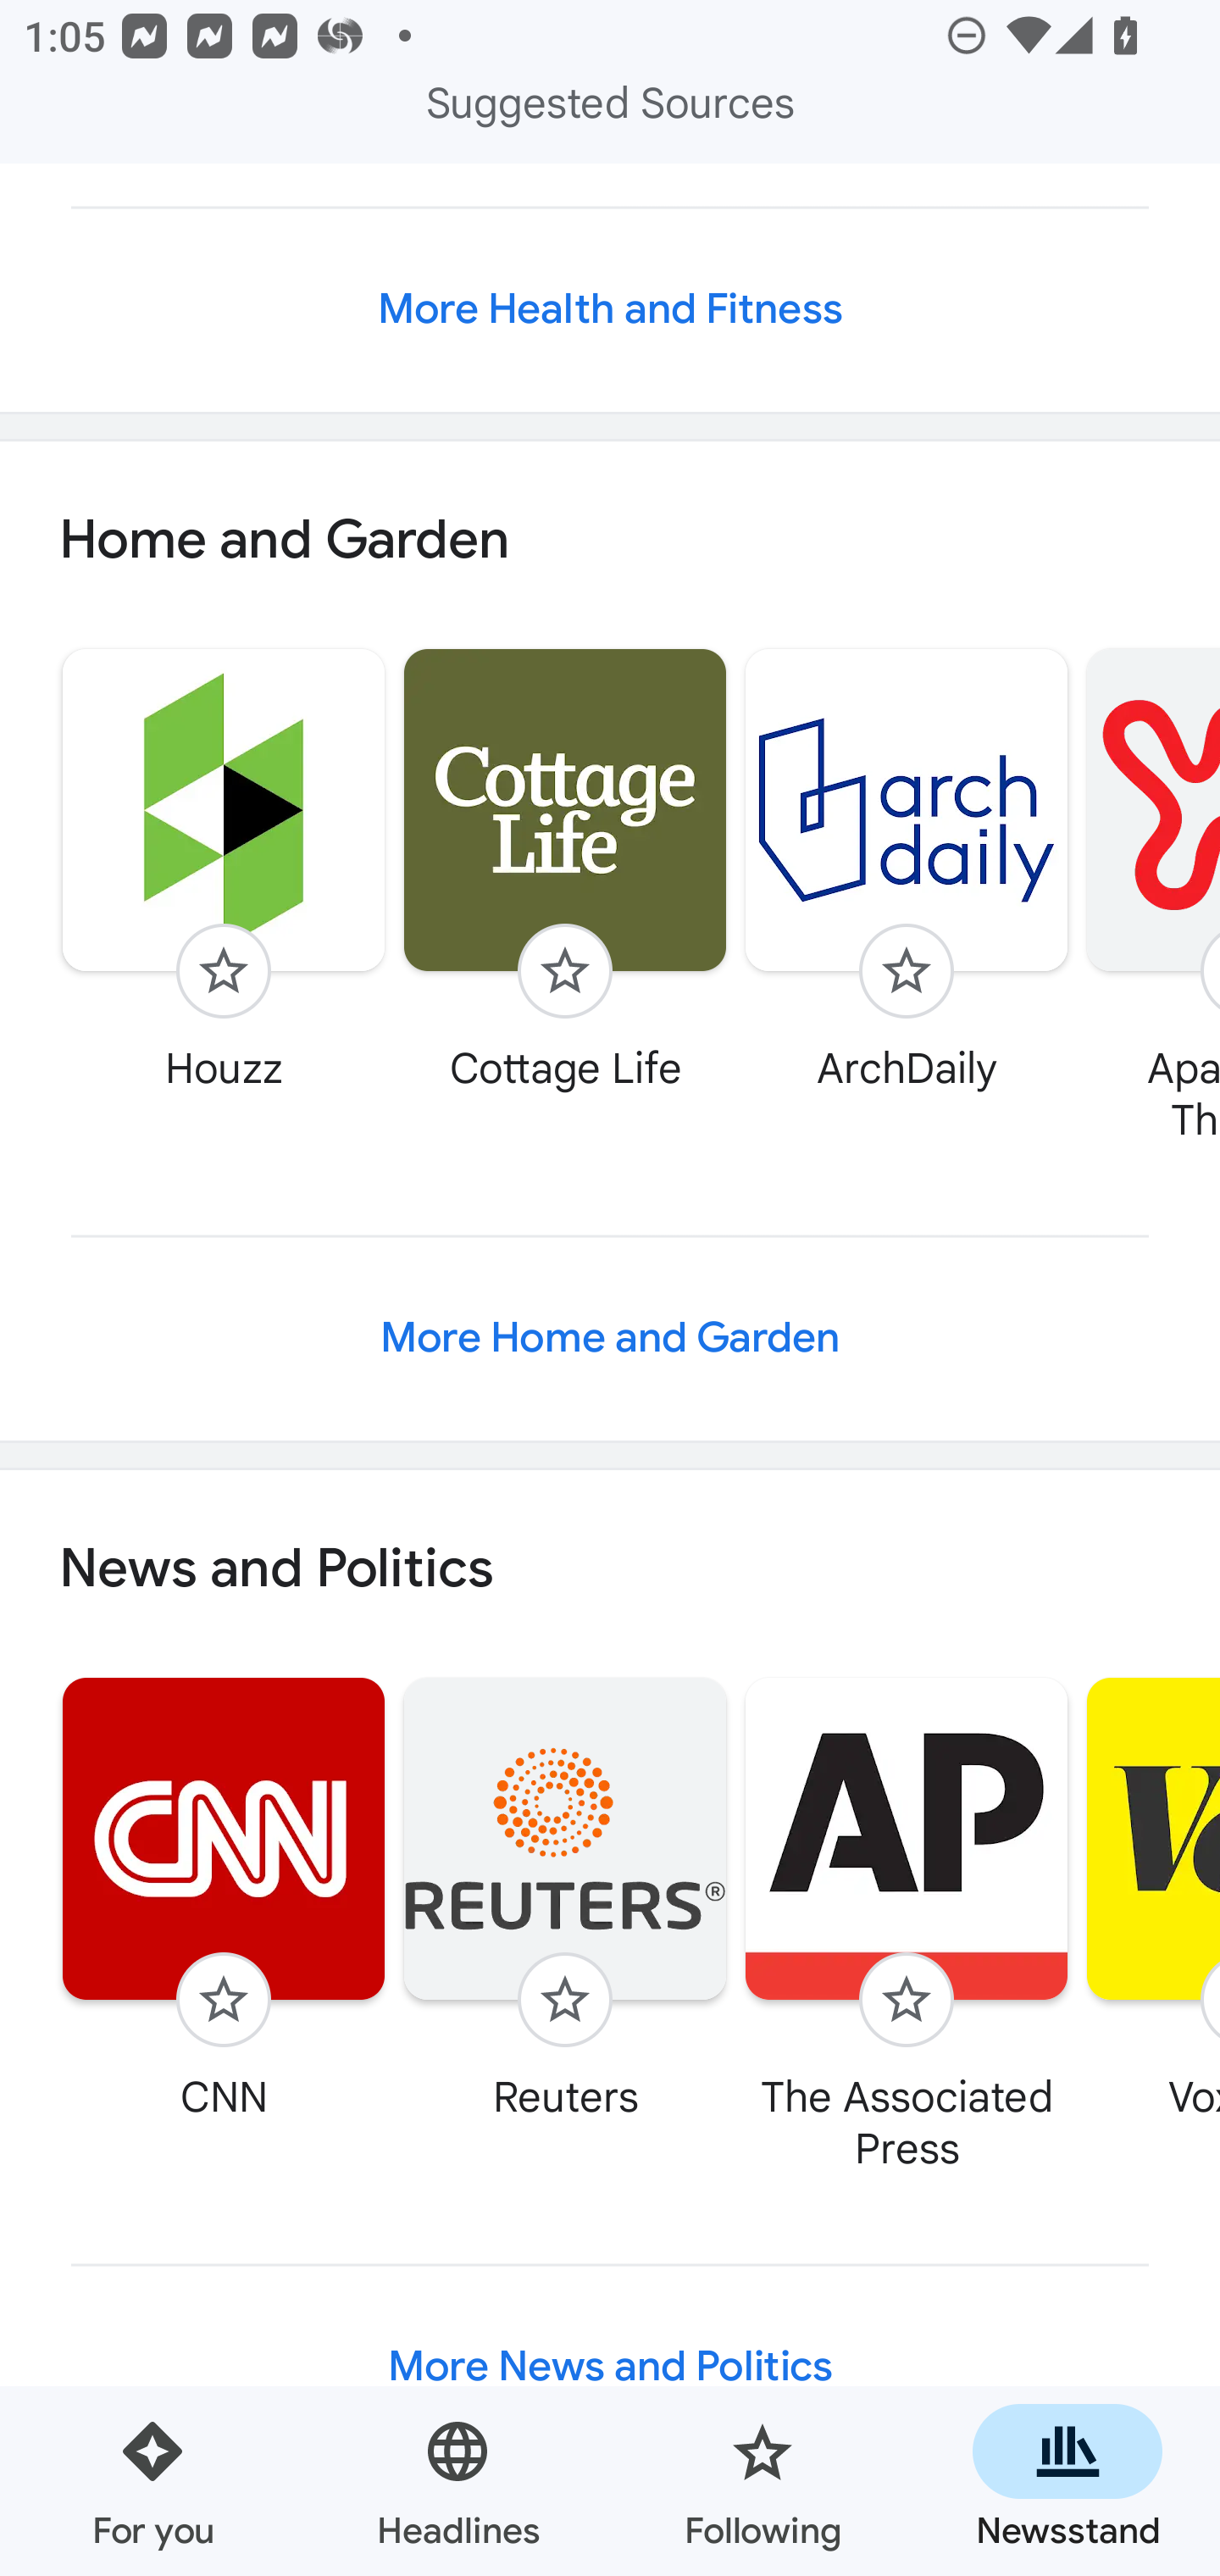  What do you see at coordinates (907, 869) in the screenshot?
I see `Follow ArchDaily` at bounding box center [907, 869].